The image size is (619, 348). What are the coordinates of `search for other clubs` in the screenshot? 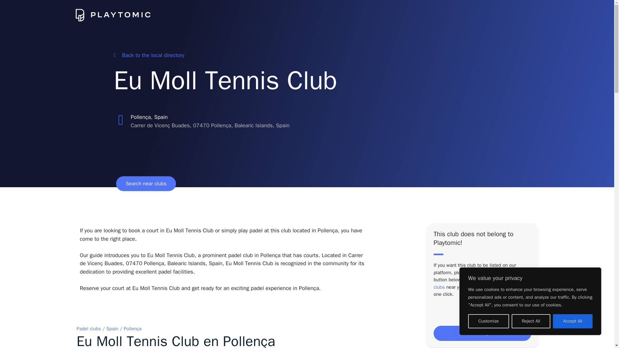 It's located at (480, 283).